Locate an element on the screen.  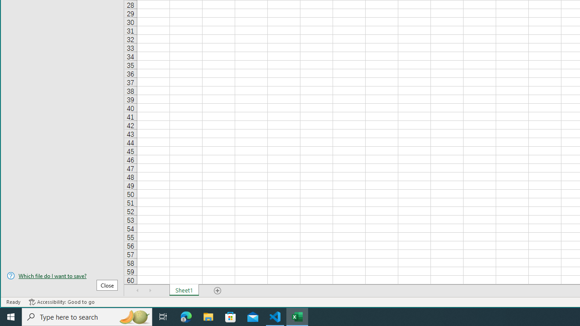
Microsoft Edge is located at coordinates (186, 317).